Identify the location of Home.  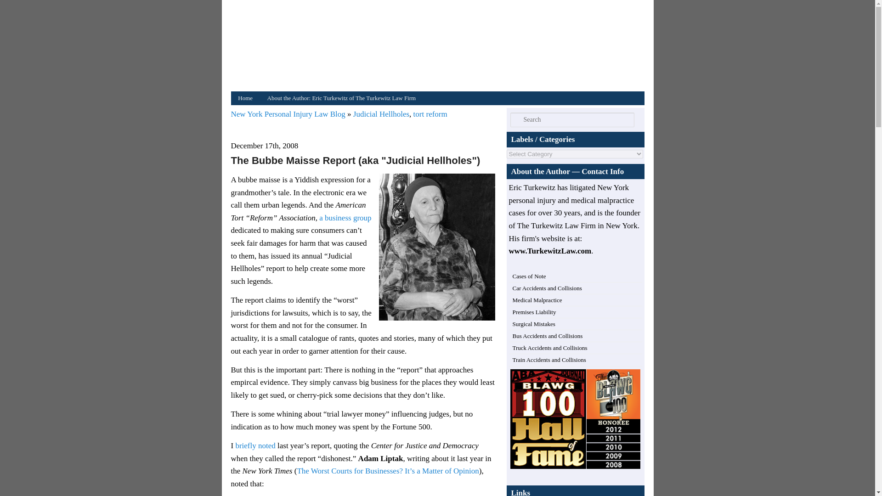
(439, 48).